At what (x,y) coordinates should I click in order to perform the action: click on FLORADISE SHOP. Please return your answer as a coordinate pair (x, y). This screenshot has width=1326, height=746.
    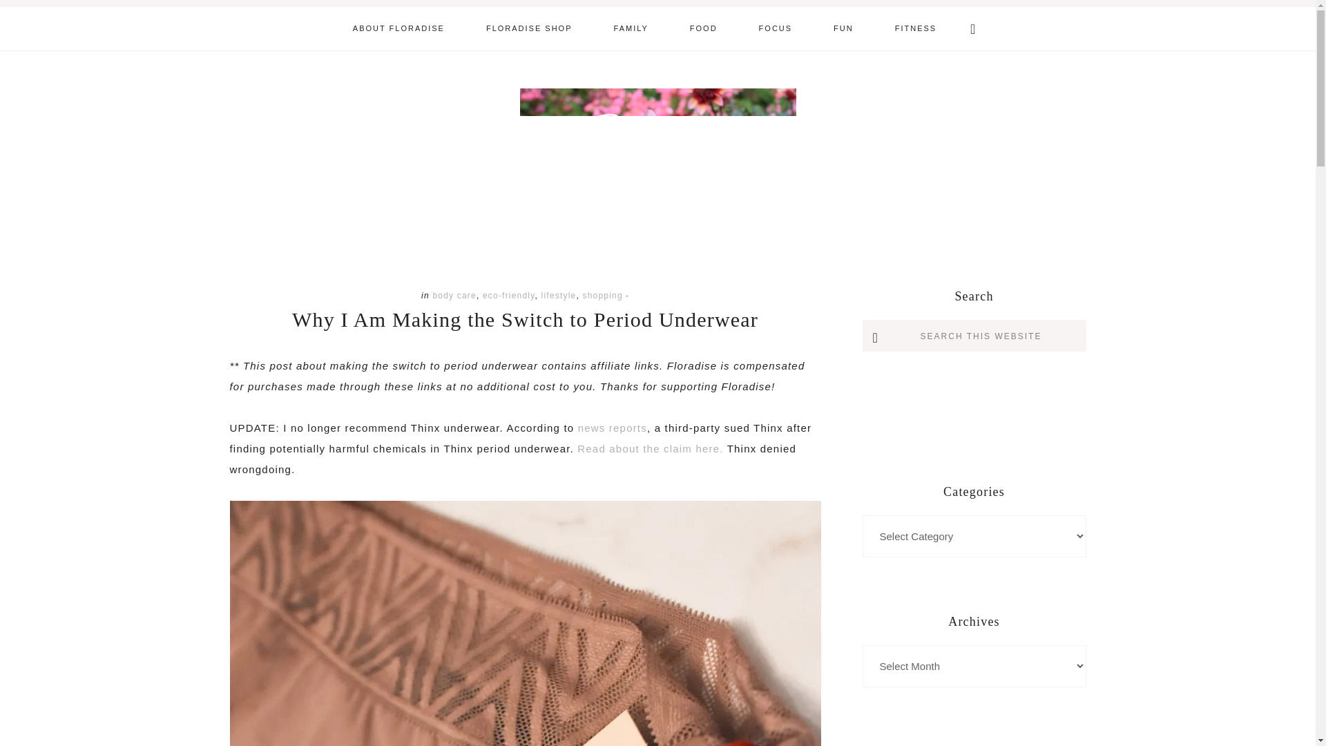
    Looking at the image, I should click on (529, 28).